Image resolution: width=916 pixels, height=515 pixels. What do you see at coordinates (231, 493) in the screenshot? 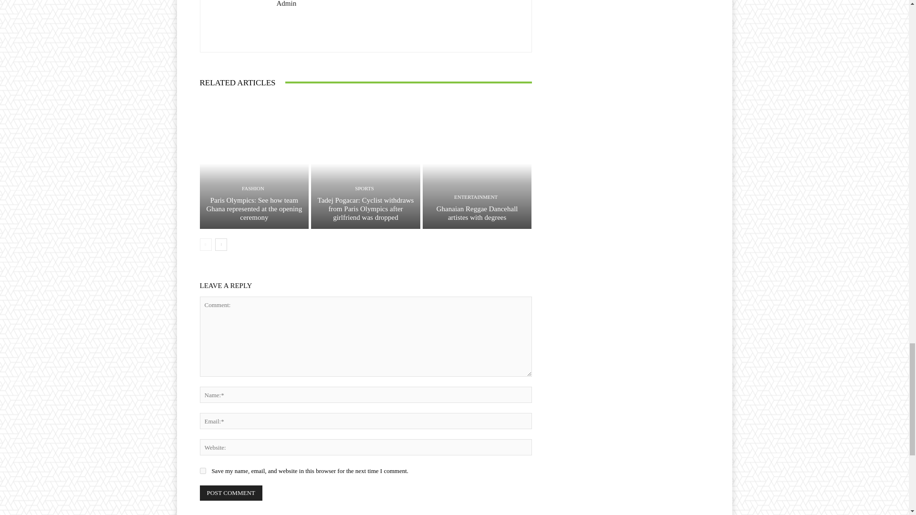
I see `Post Comment` at bounding box center [231, 493].